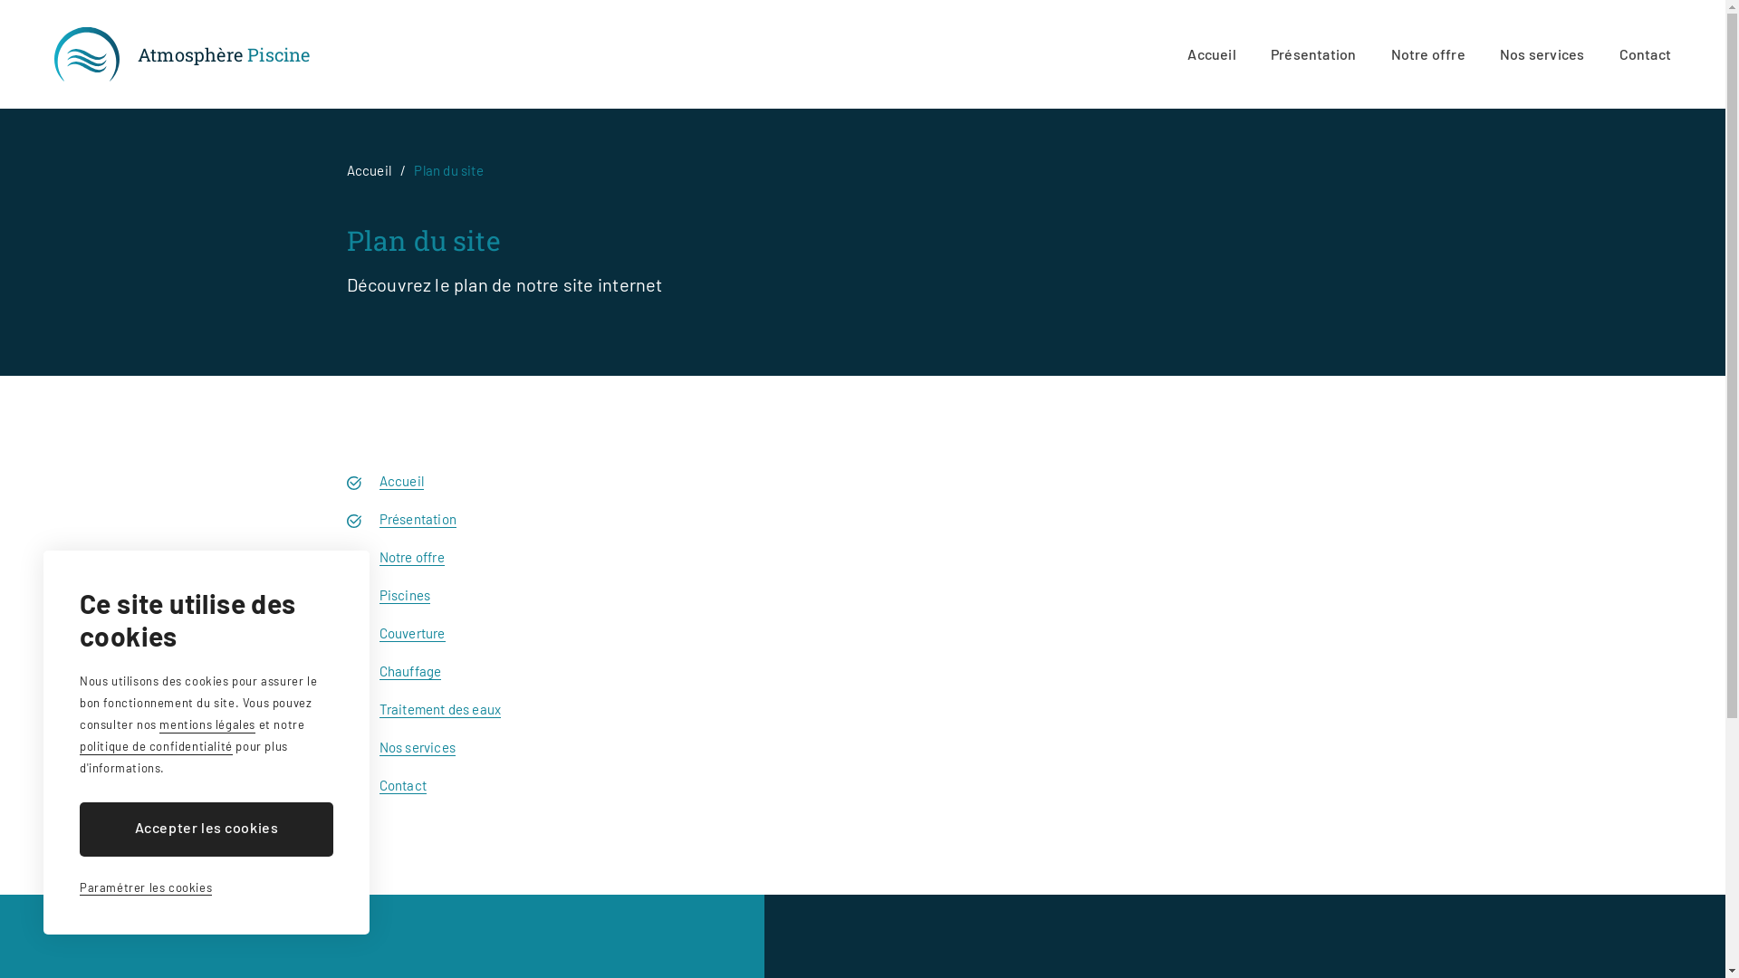 The height and width of the screenshot is (978, 1739). Describe the element at coordinates (404, 596) in the screenshot. I see `Piscines` at that location.